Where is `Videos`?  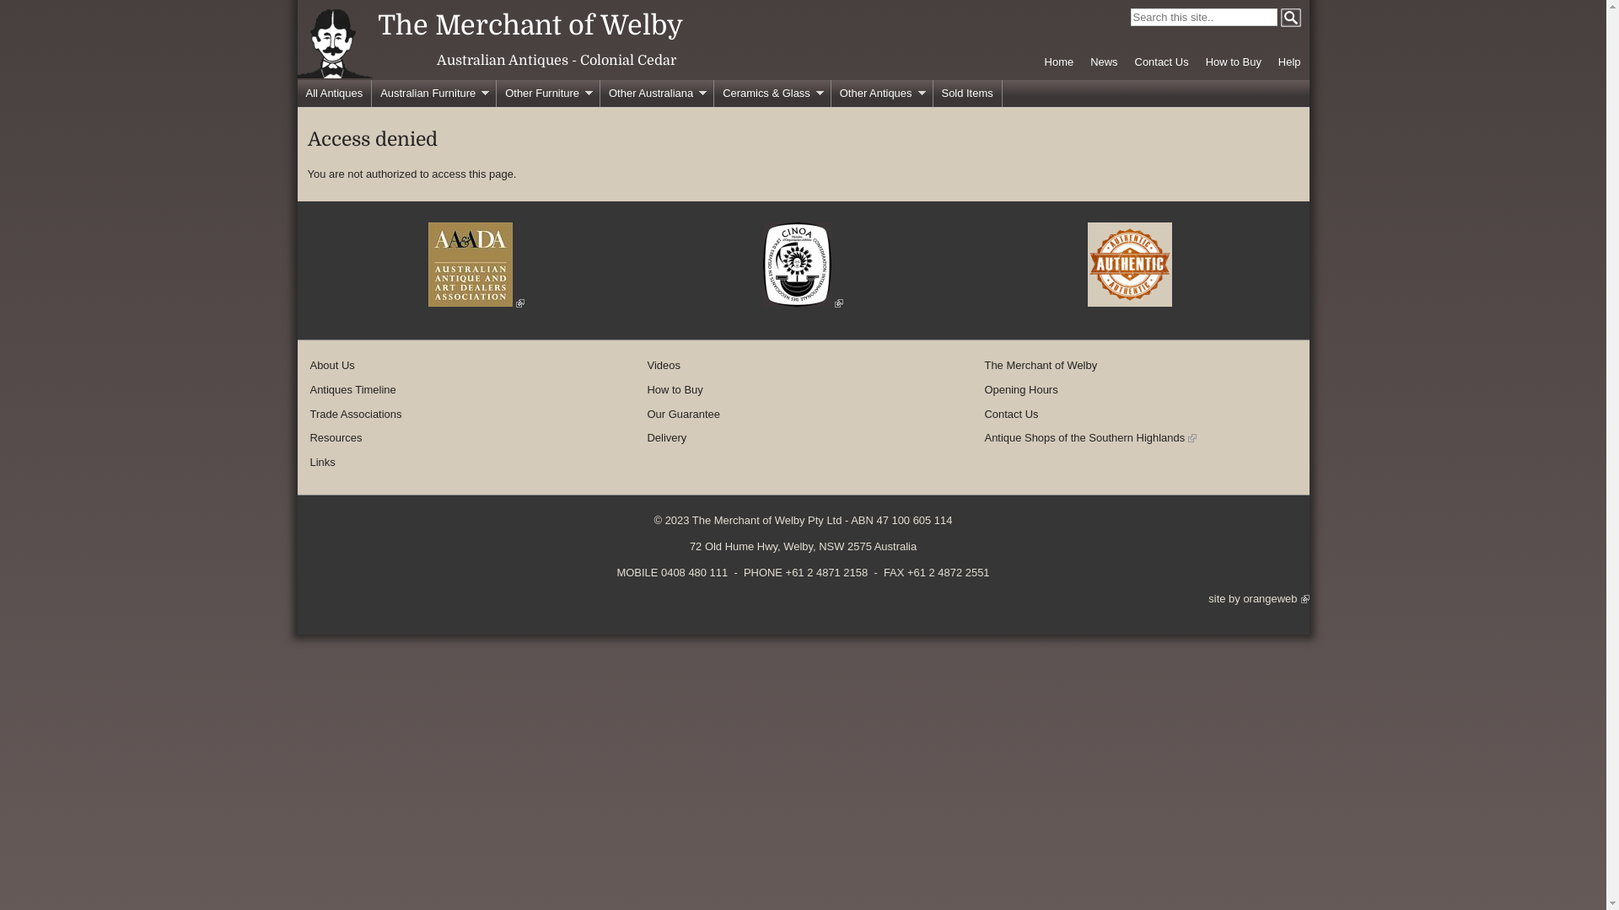 Videos is located at coordinates (664, 366).